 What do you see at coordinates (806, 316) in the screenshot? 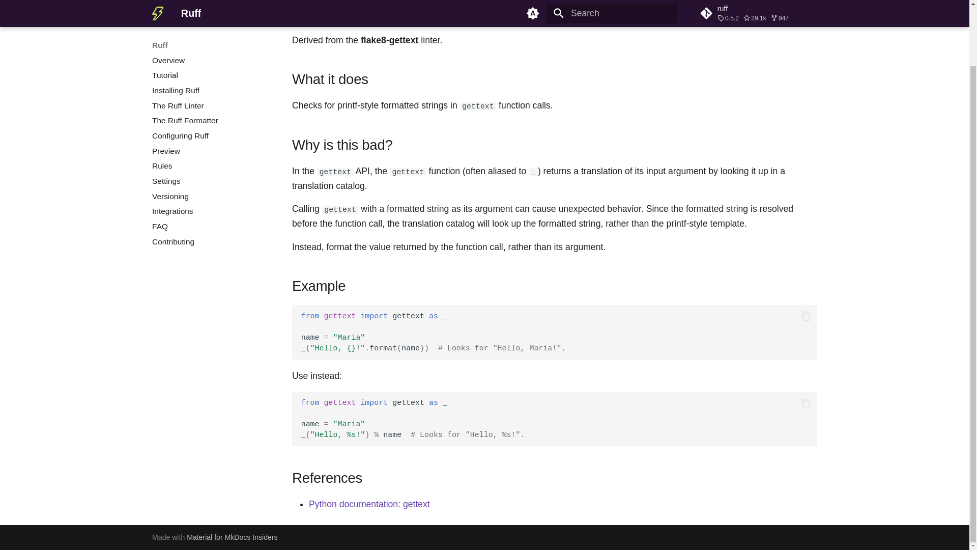
I see `Copy to clipboard` at bounding box center [806, 316].